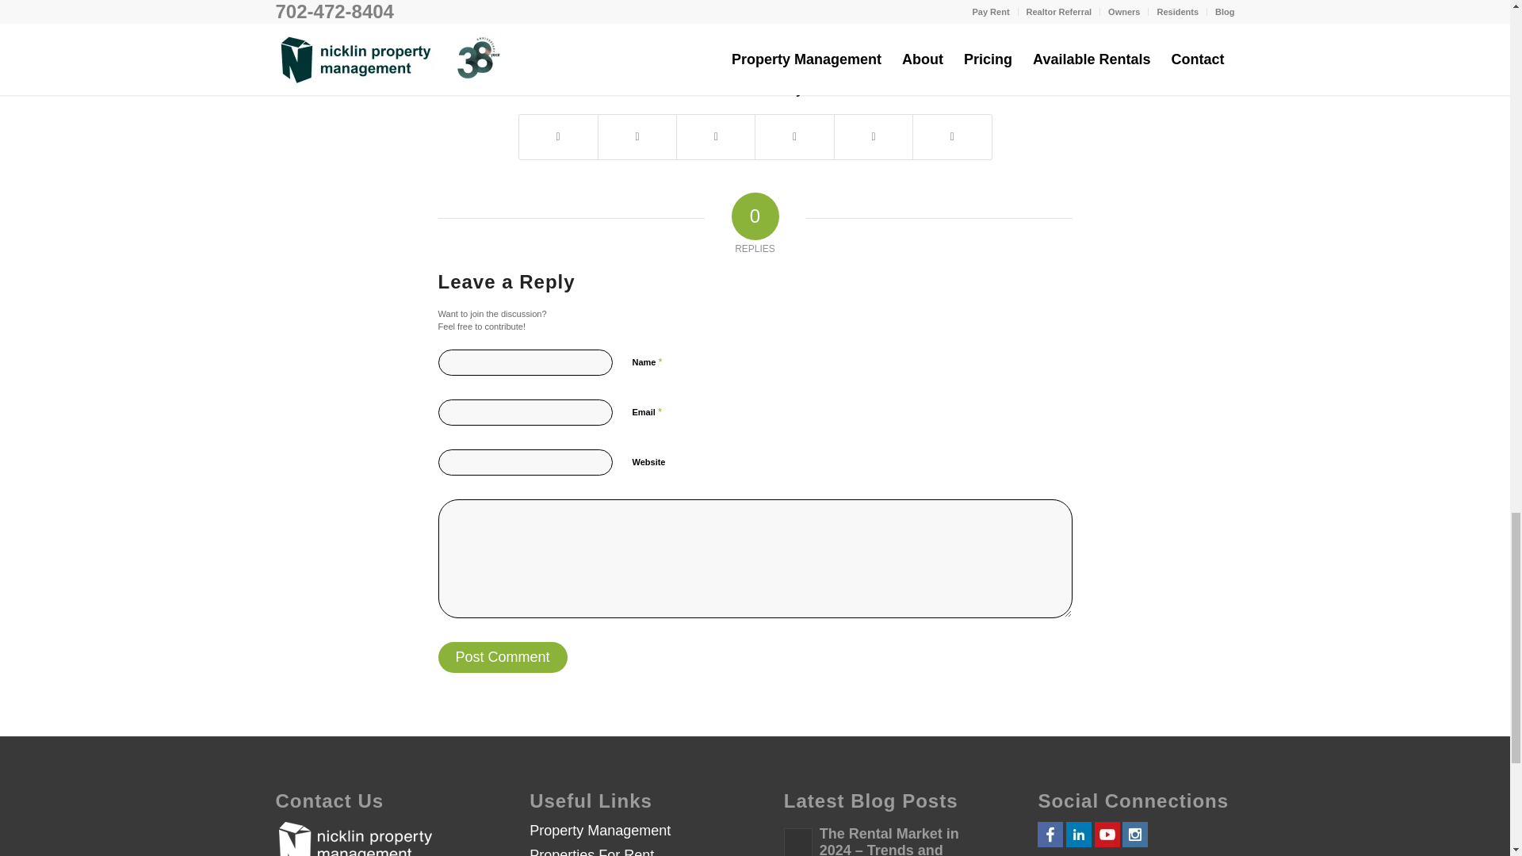 This screenshot has height=856, width=1522. I want to click on Post Comment, so click(502, 657).